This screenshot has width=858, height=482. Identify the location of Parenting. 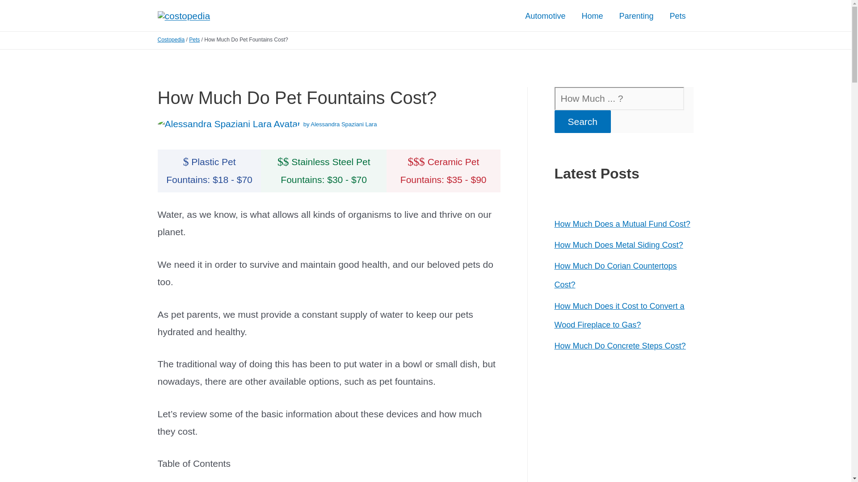
(636, 16).